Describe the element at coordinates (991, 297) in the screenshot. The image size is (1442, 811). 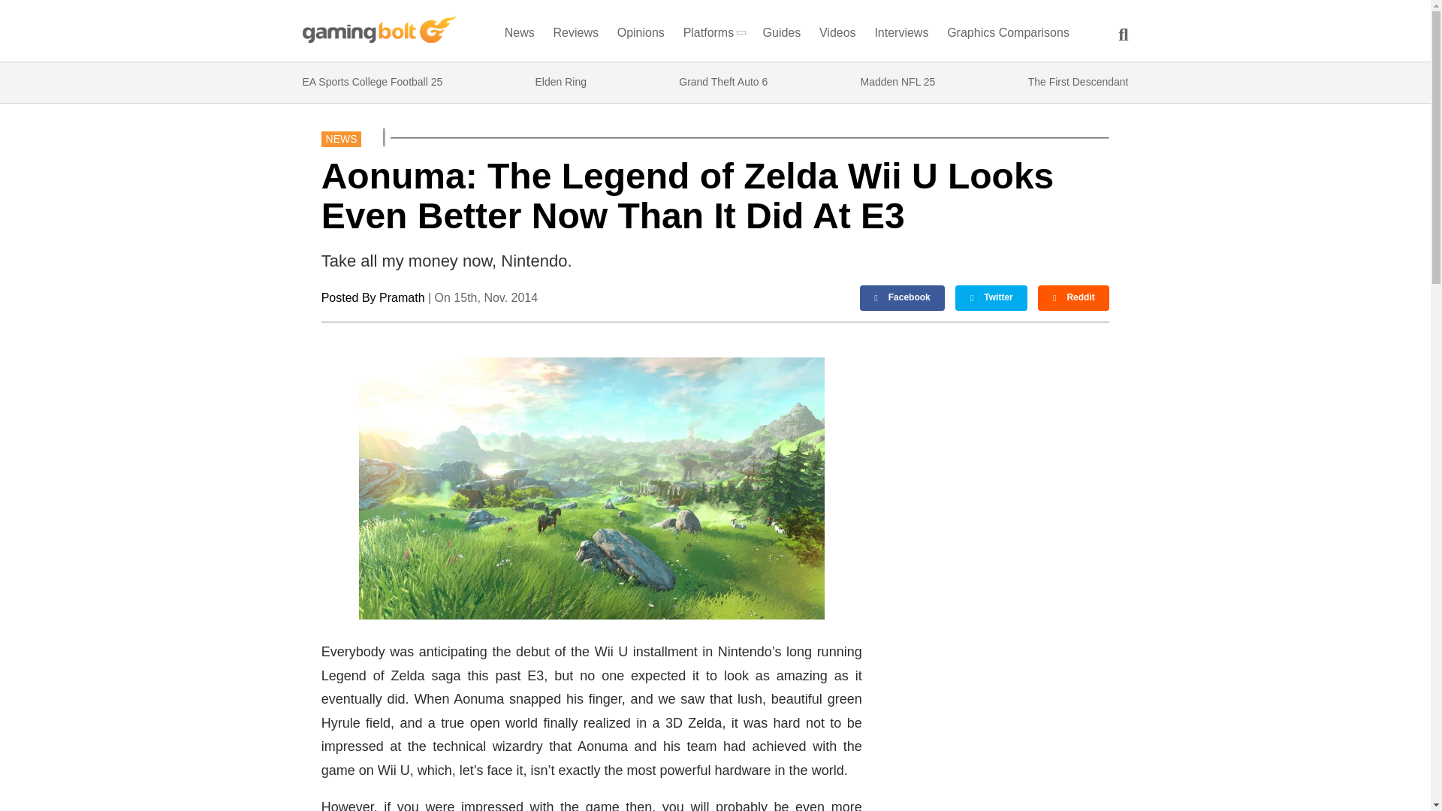
I see `Twitter` at that location.